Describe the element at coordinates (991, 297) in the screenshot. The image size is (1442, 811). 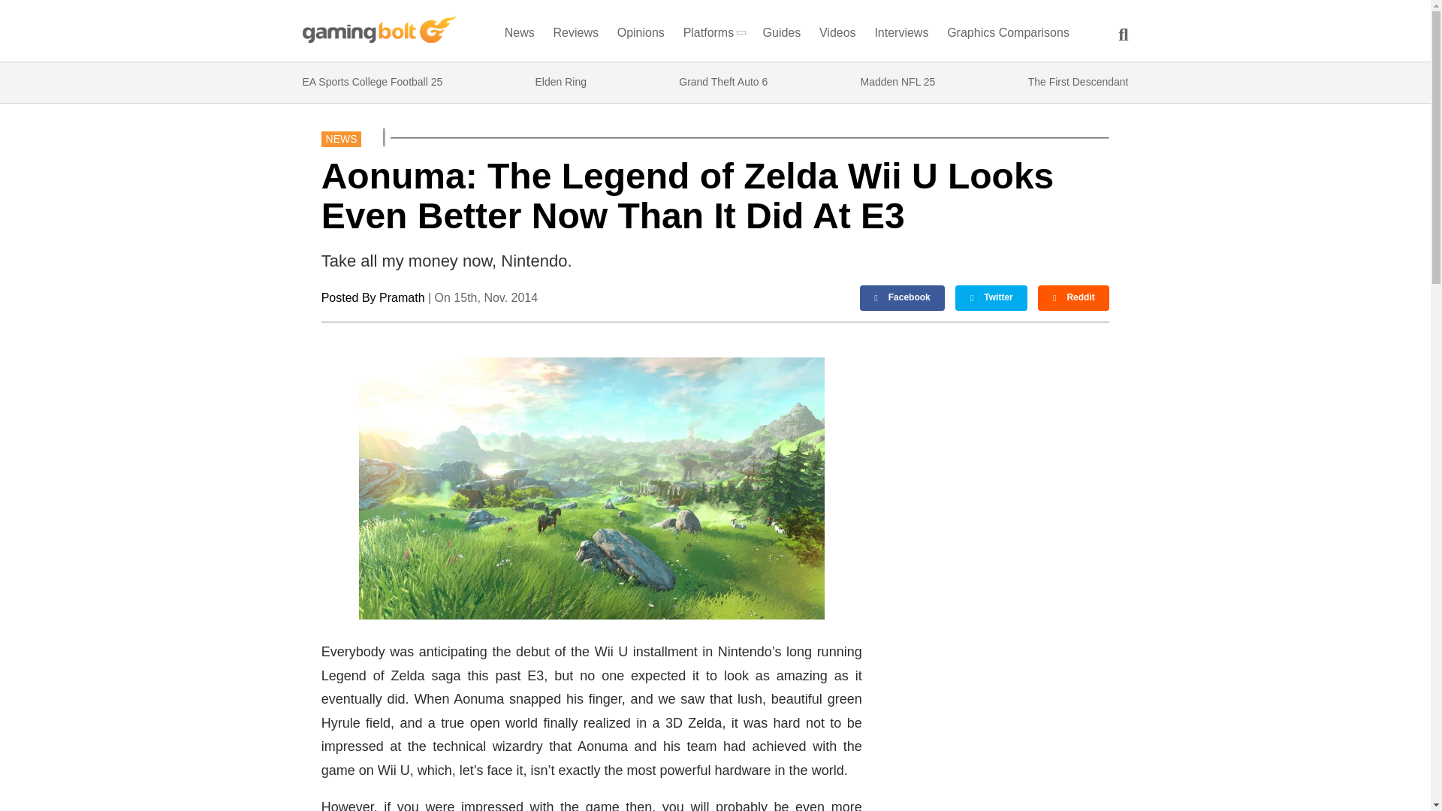
I see `Twitter` at that location.